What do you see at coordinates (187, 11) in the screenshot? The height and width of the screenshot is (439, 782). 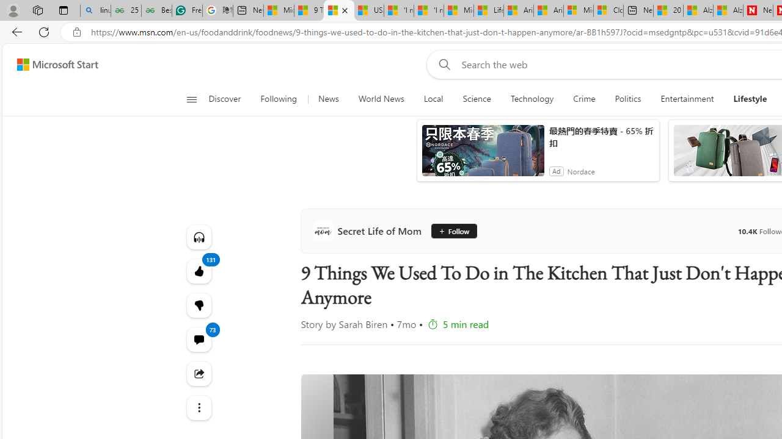 I see `Free AI Writing Assistance for Students | Grammarly` at bounding box center [187, 11].